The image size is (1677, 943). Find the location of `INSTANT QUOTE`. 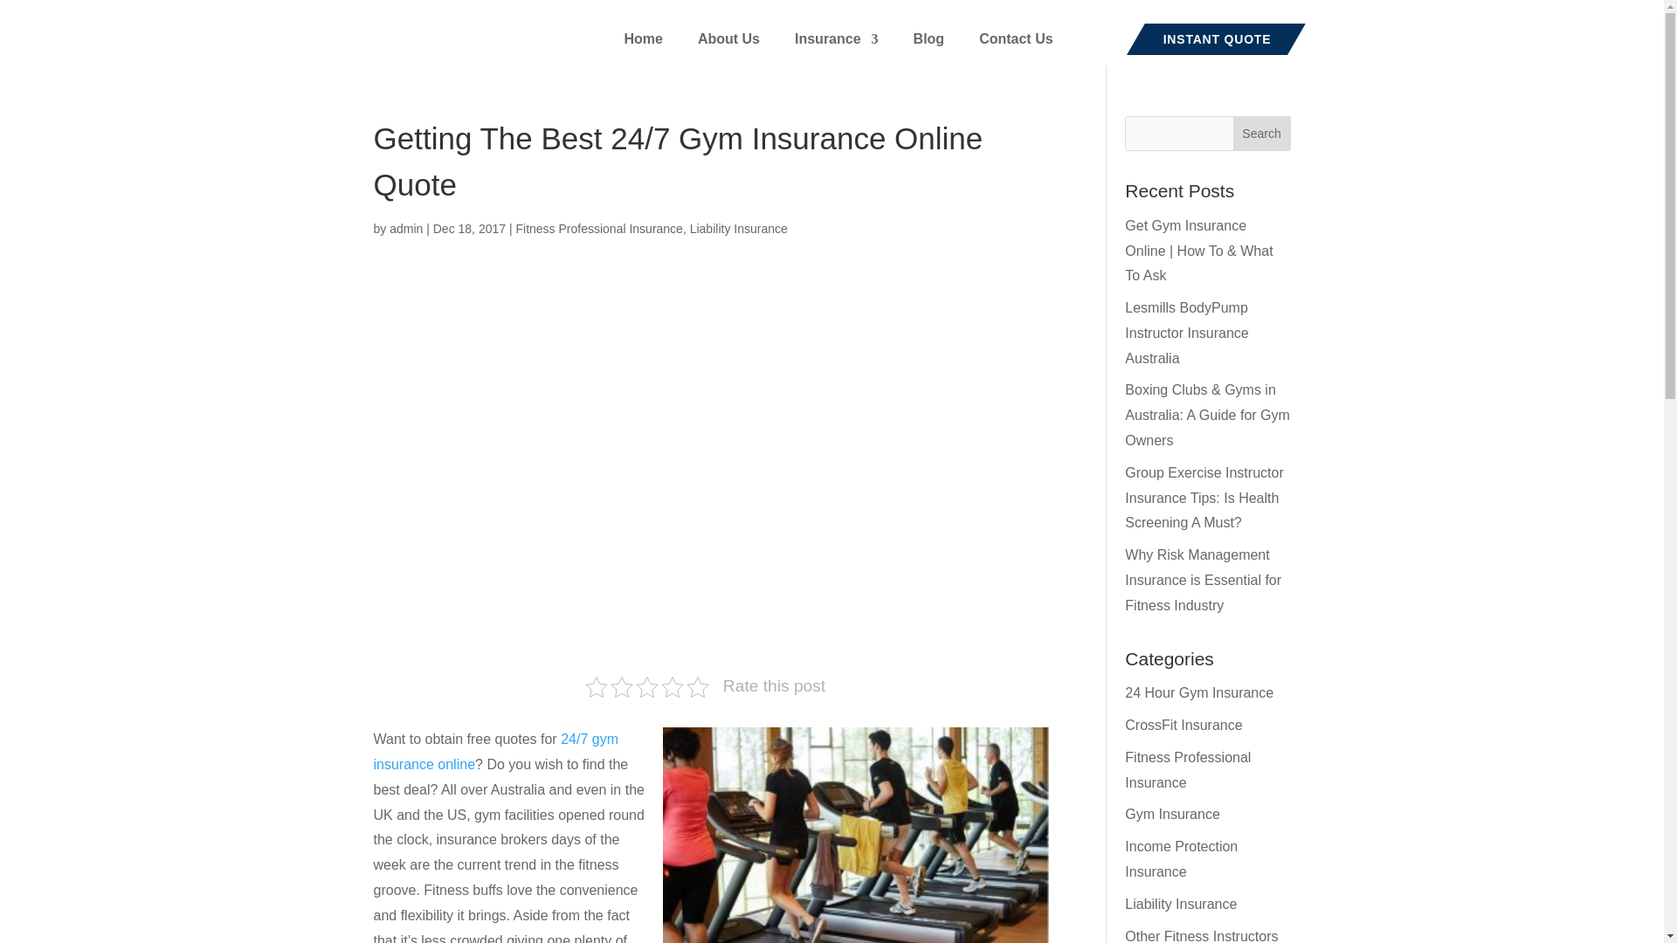

INSTANT QUOTE is located at coordinates (1218, 38).